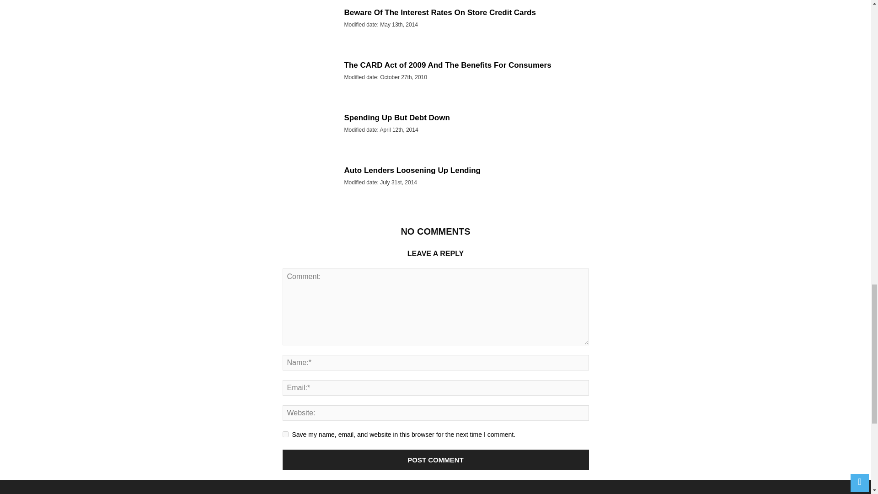  What do you see at coordinates (436, 460) in the screenshot?
I see `Post Comment` at bounding box center [436, 460].